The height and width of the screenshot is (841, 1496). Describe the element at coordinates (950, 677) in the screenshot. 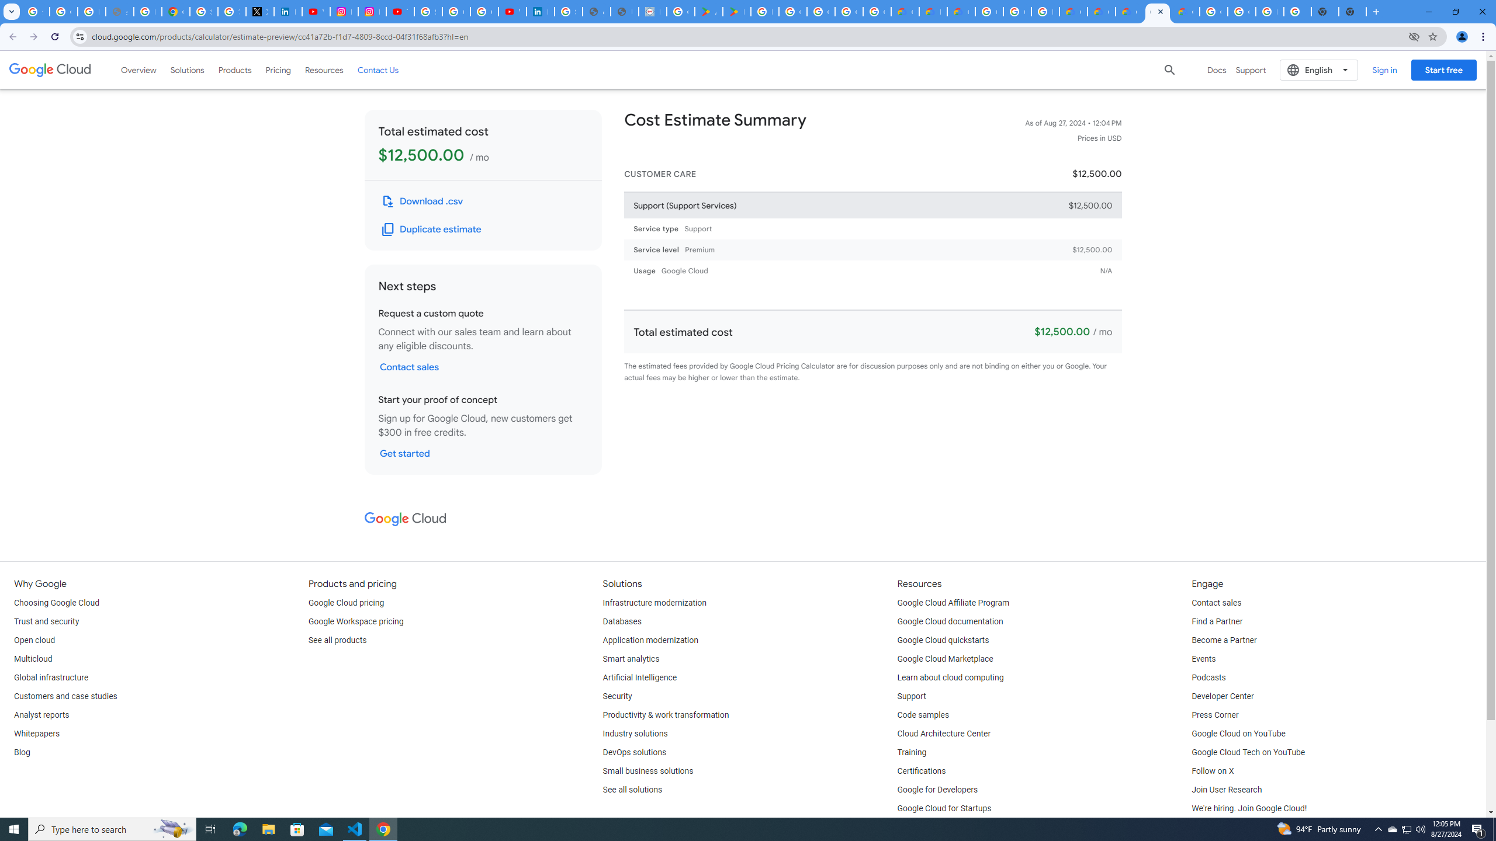

I see `Learn about cloud computing` at that location.